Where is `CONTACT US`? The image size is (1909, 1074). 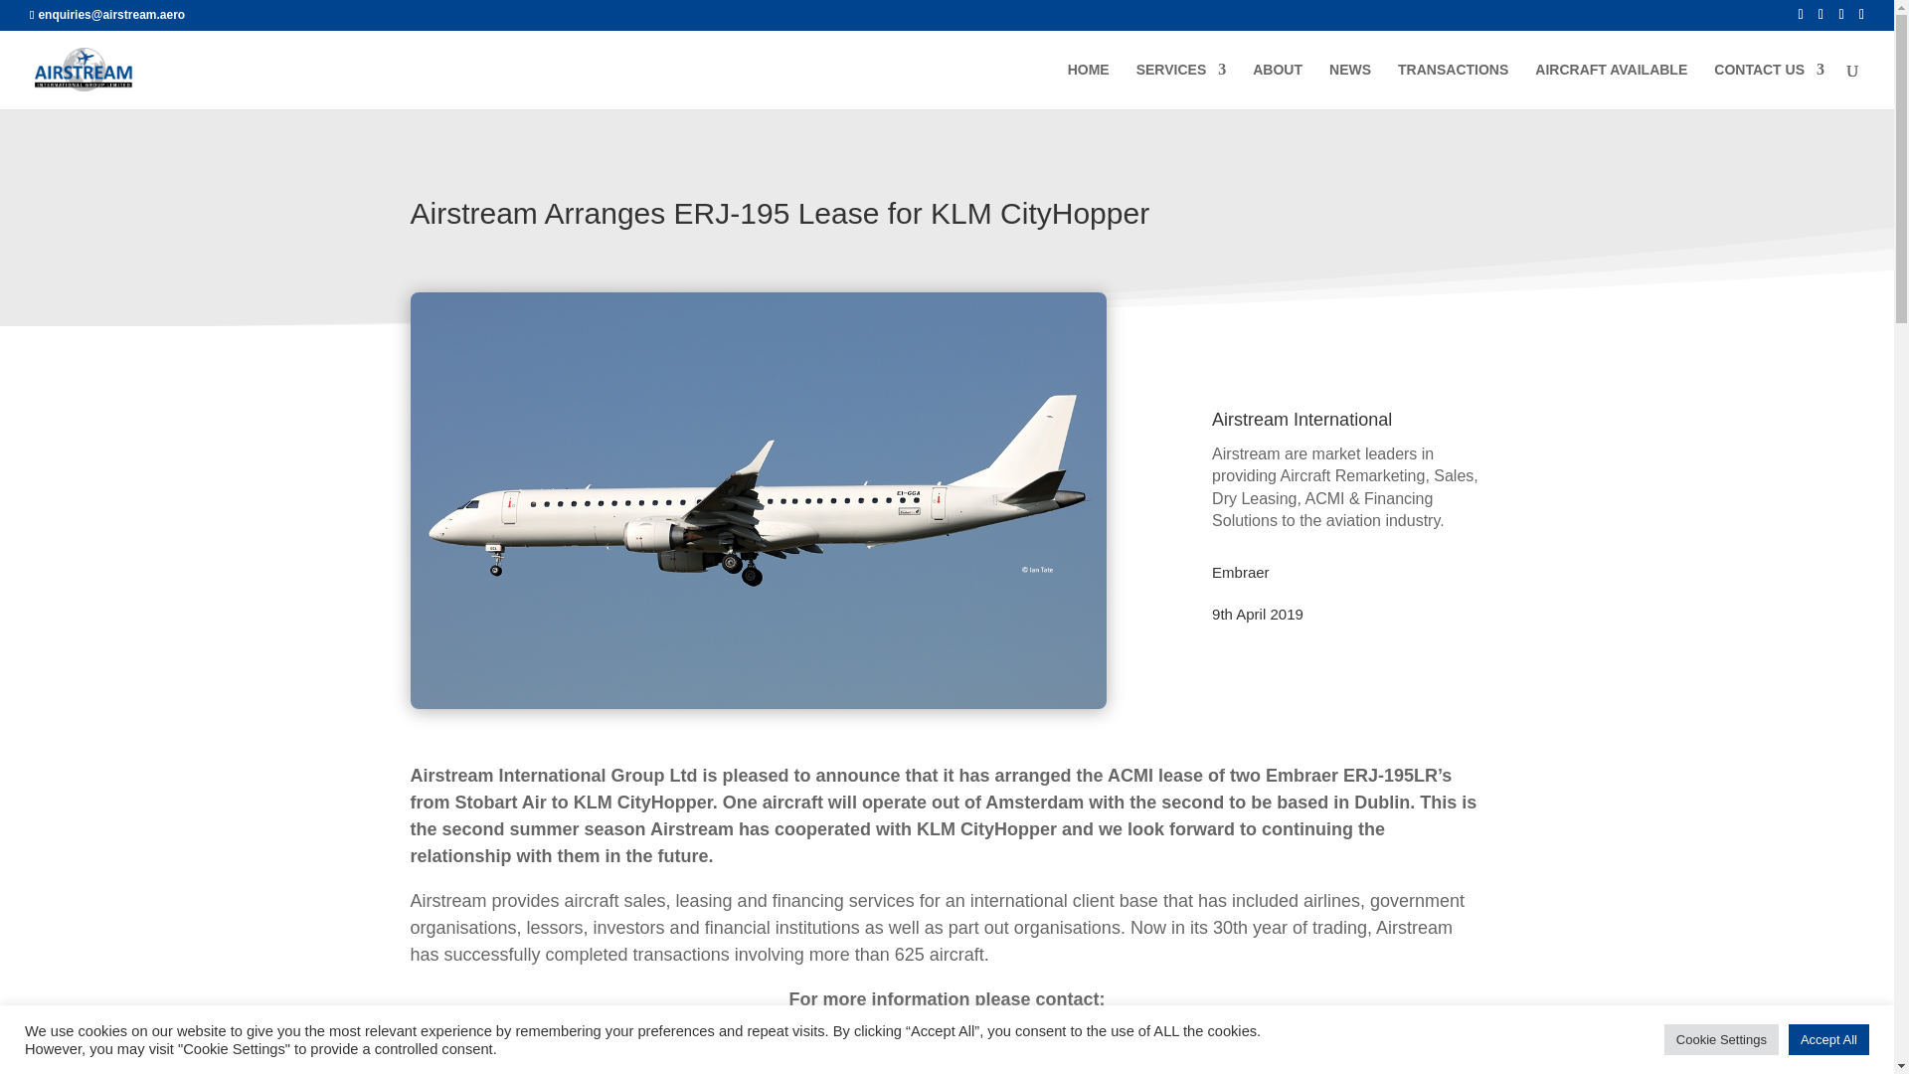
CONTACT US is located at coordinates (1770, 86).